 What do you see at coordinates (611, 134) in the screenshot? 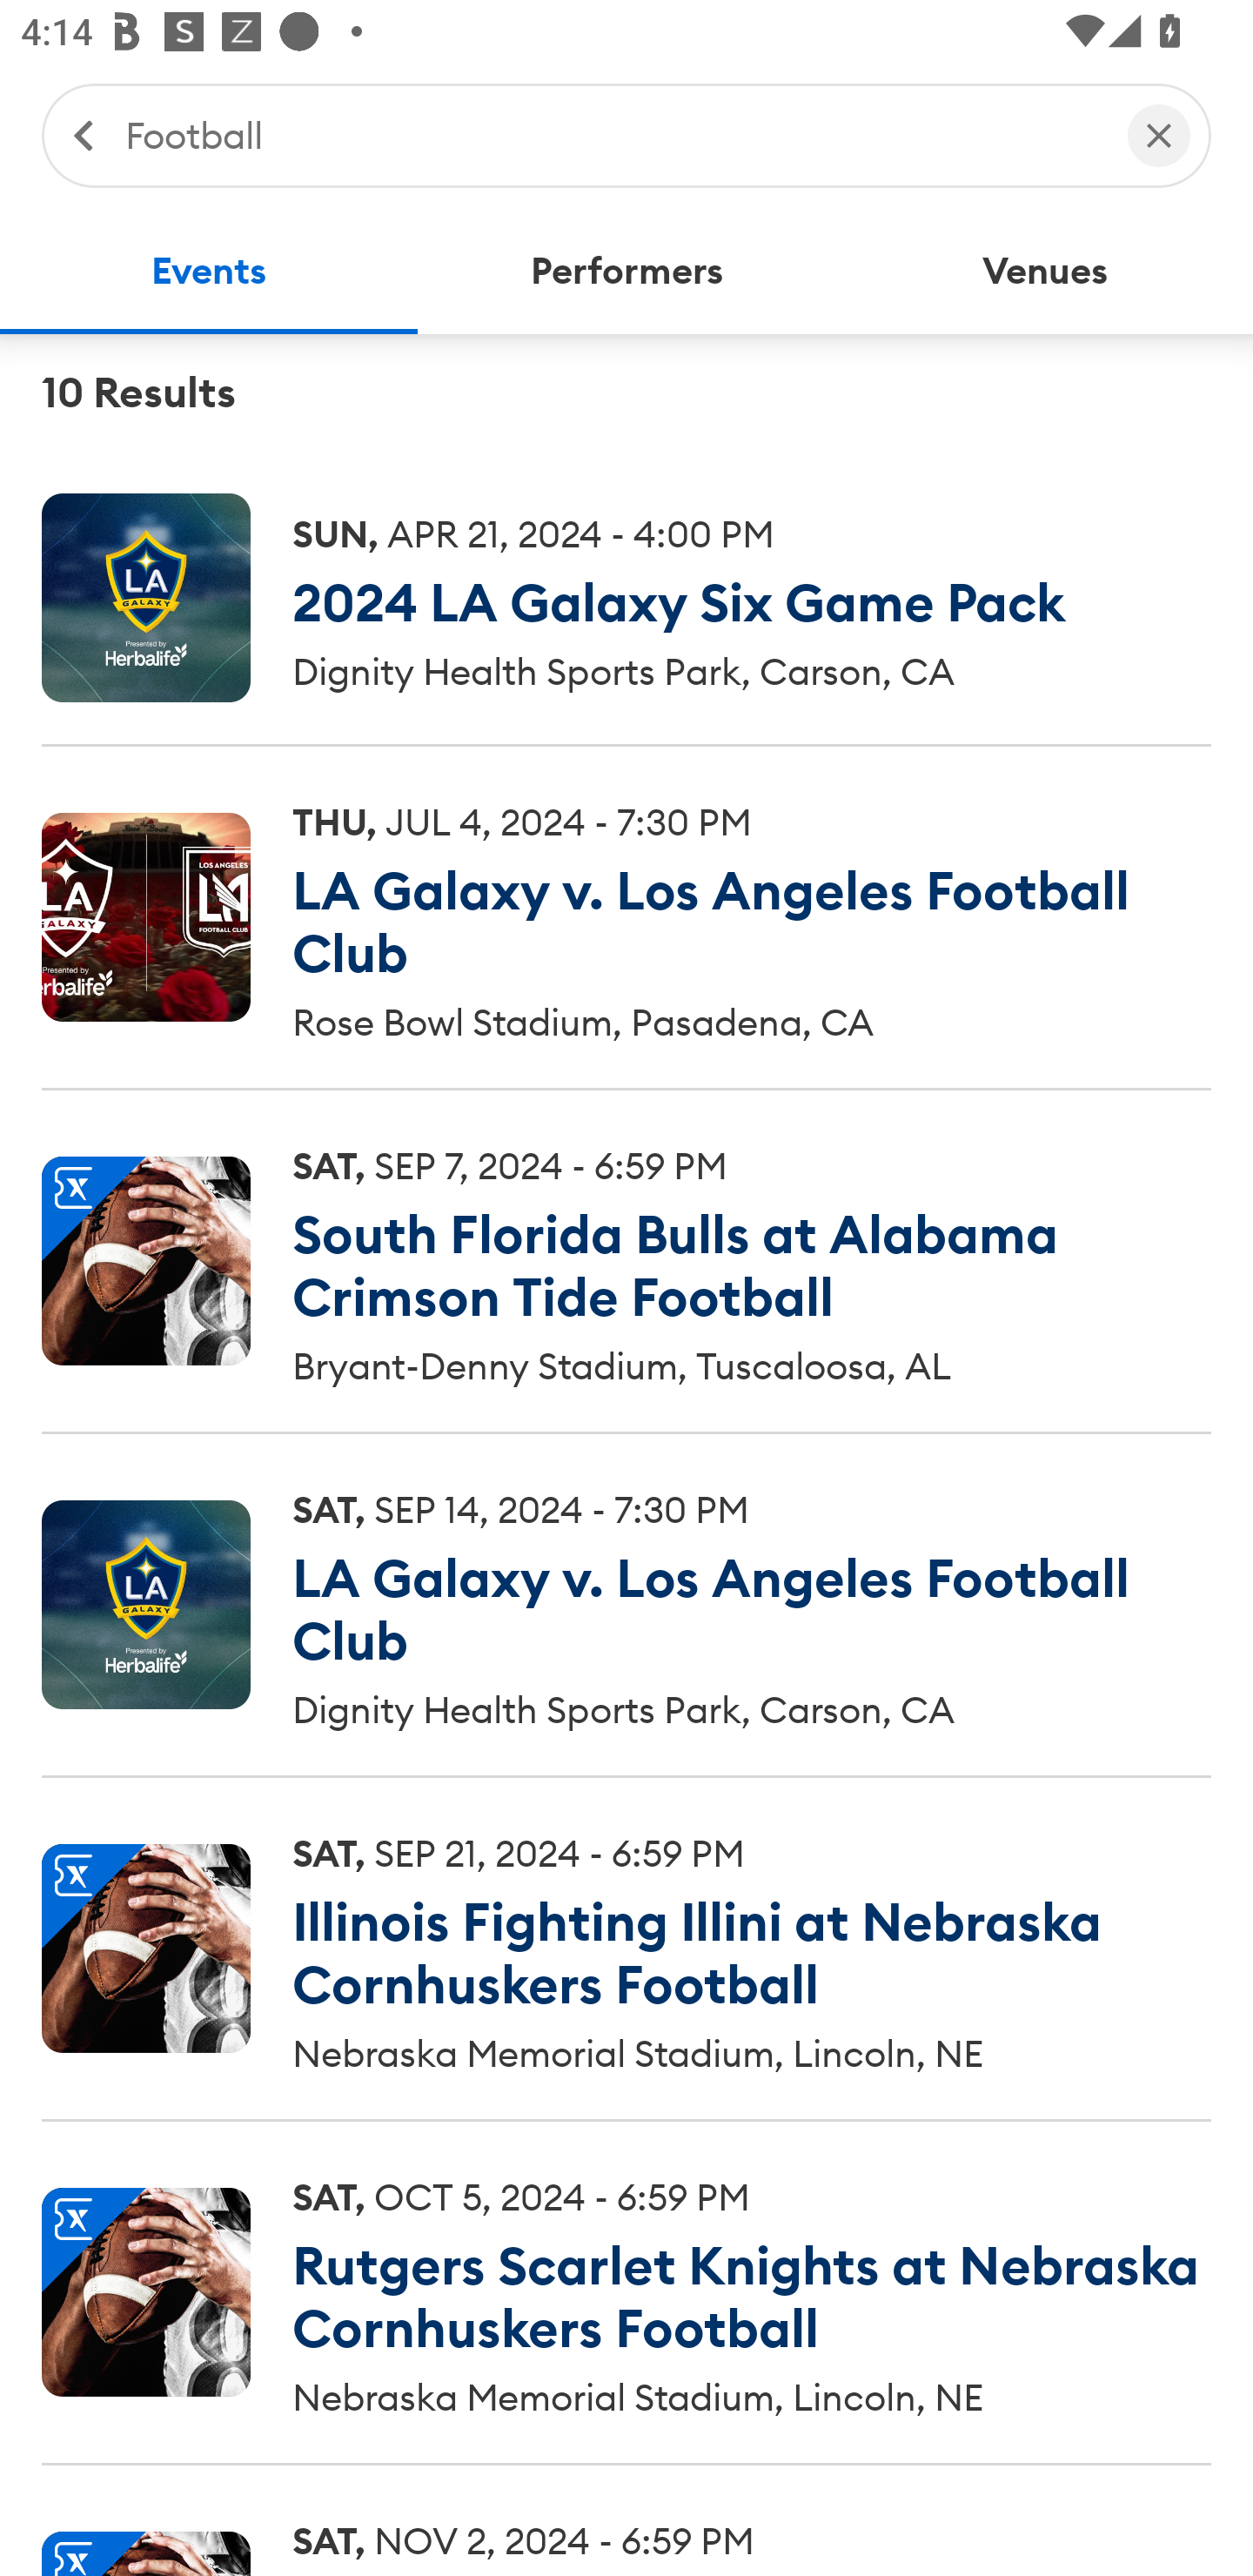
I see `Football` at bounding box center [611, 134].